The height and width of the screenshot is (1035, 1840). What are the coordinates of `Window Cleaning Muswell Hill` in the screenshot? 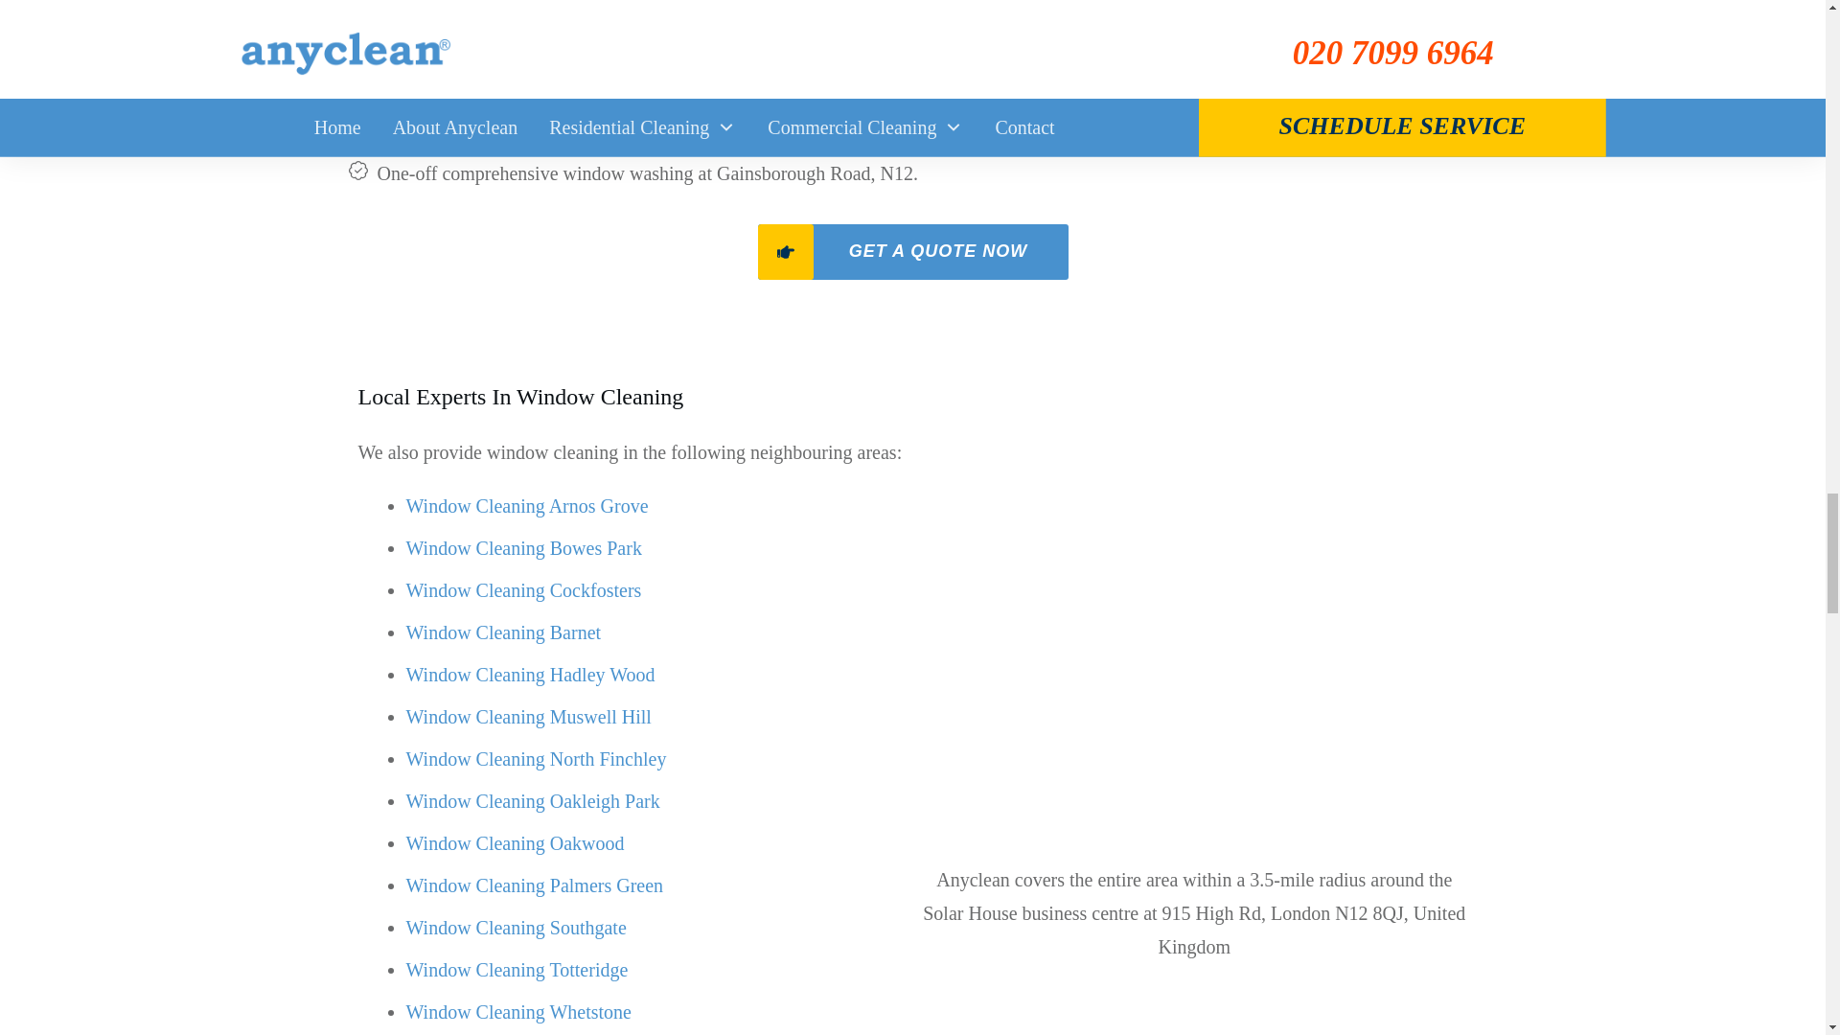 It's located at (529, 717).